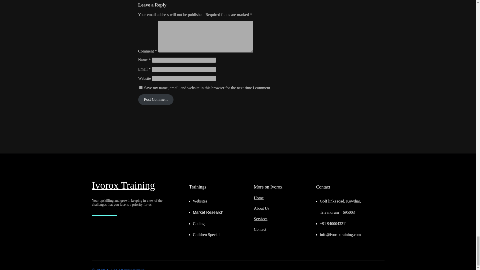 Image resolution: width=480 pixels, height=270 pixels. I want to click on Services, so click(260, 219).